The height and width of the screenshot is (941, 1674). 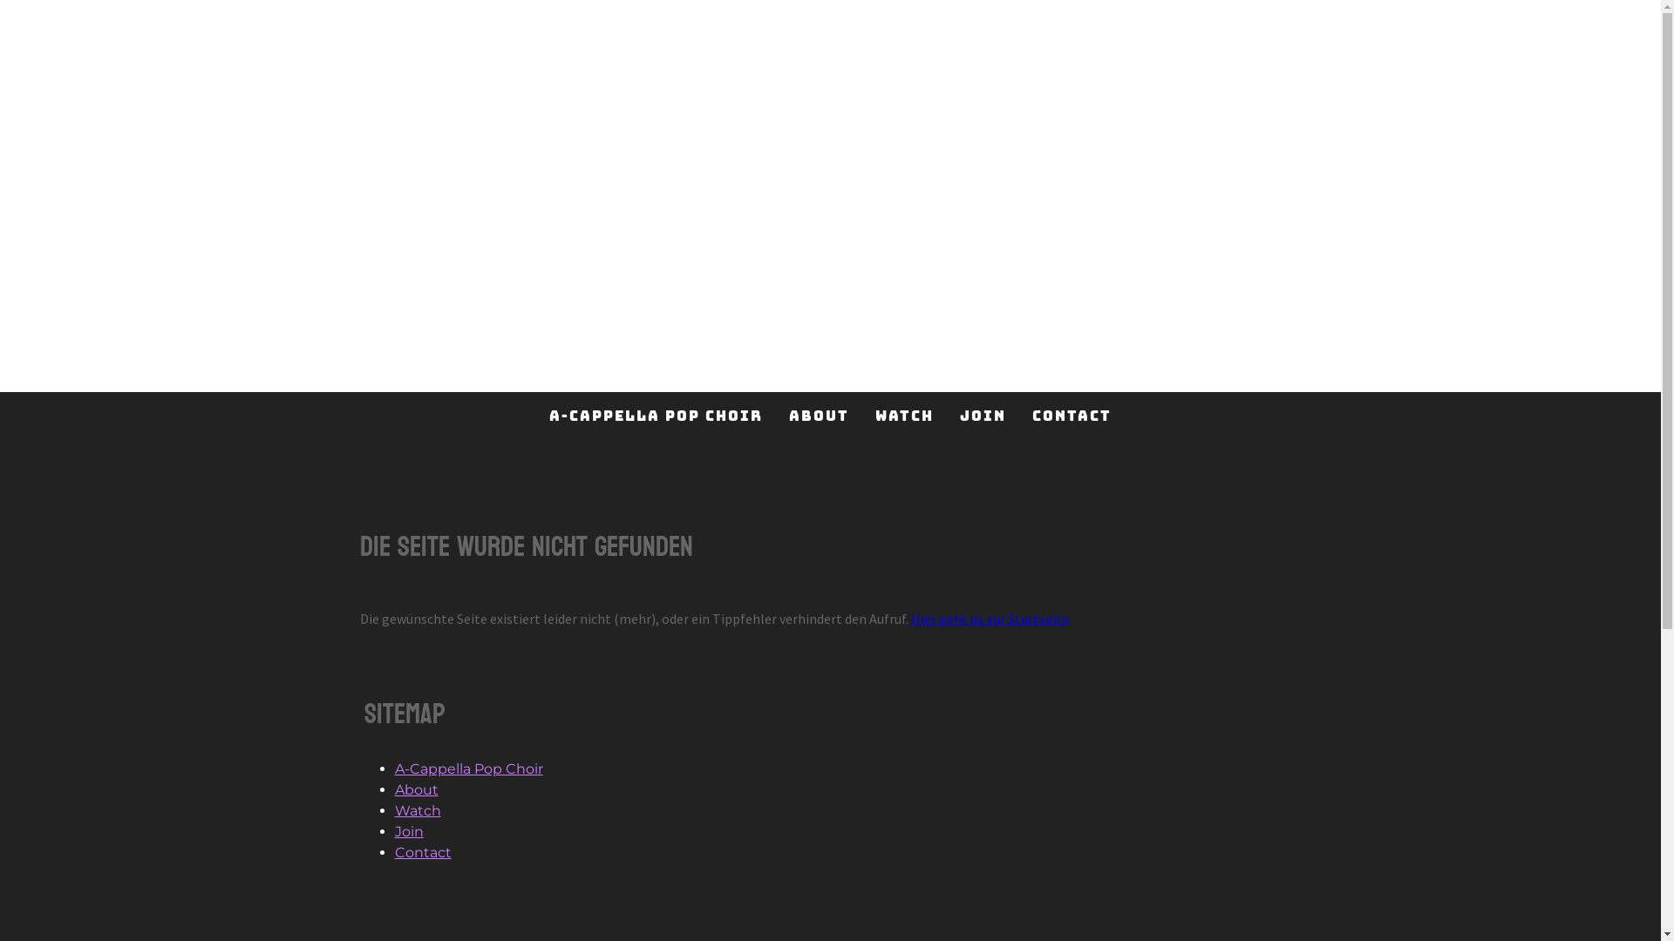 What do you see at coordinates (468, 768) in the screenshot?
I see `A-Cappella Pop Choir` at bounding box center [468, 768].